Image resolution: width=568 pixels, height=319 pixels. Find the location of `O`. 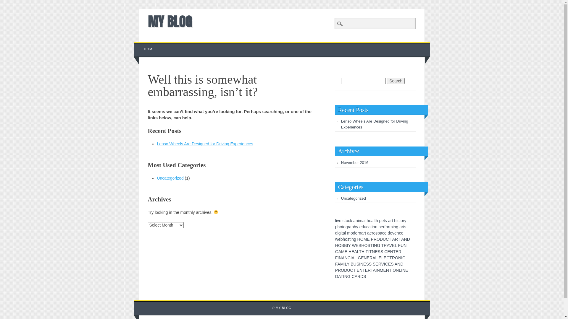

O is located at coordinates (378, 239).